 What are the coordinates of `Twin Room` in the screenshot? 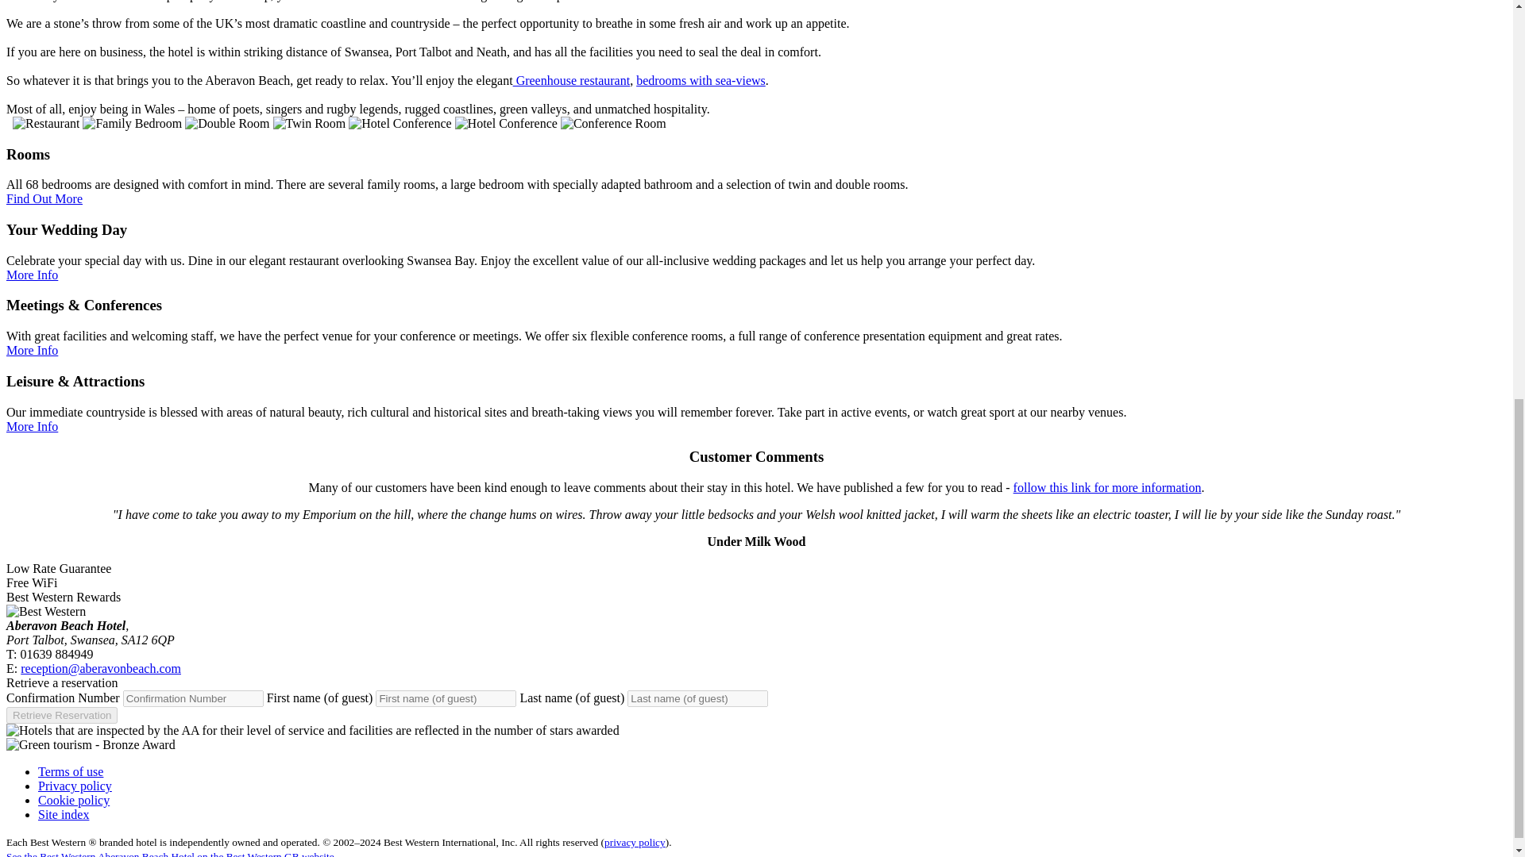 It's located at (309, 124).